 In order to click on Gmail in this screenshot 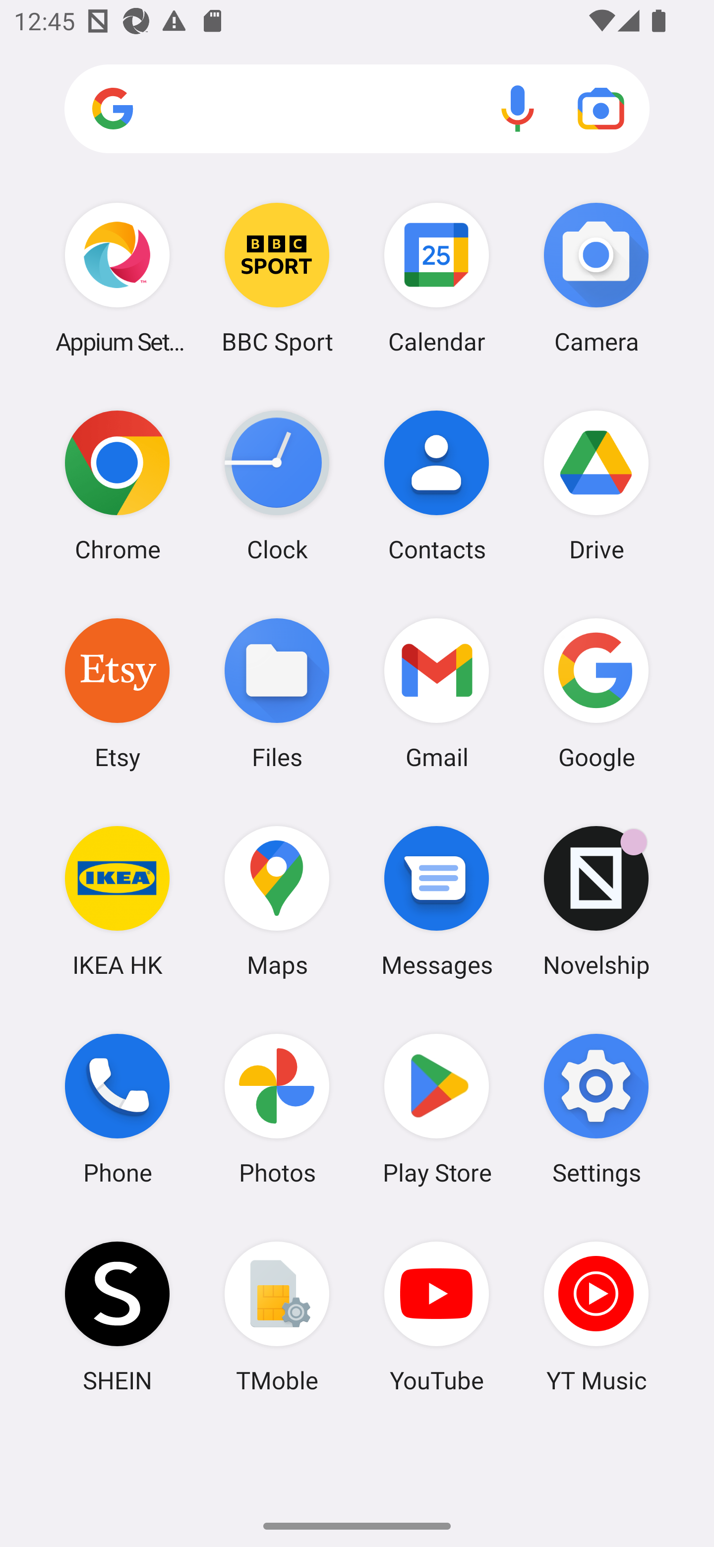, I will do `click(437, 693)`.